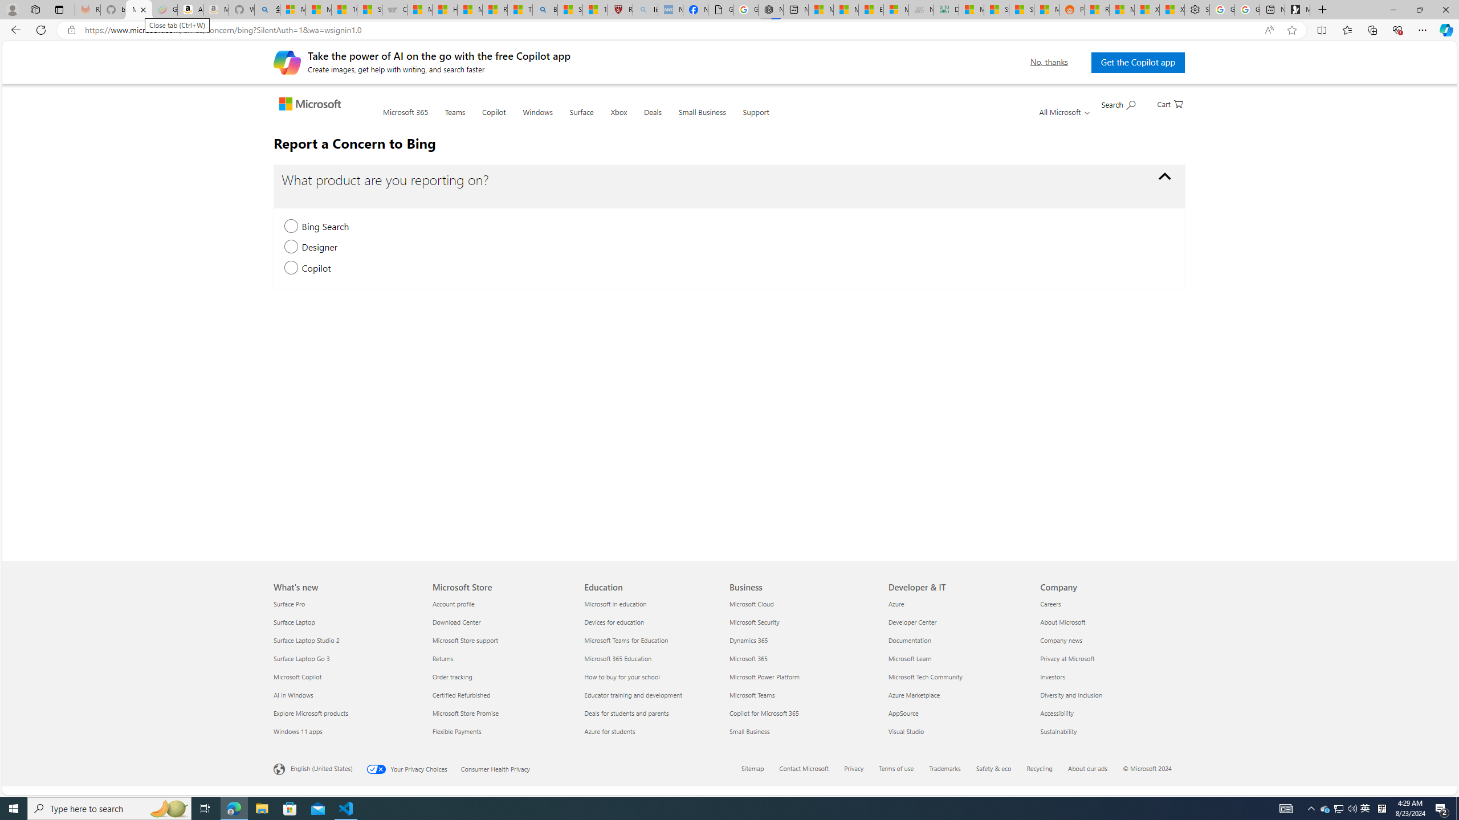  What do you see at coordinates (1046, 769) in the screenshot?
I see `Recycling` at bounding box center [1046, 769].